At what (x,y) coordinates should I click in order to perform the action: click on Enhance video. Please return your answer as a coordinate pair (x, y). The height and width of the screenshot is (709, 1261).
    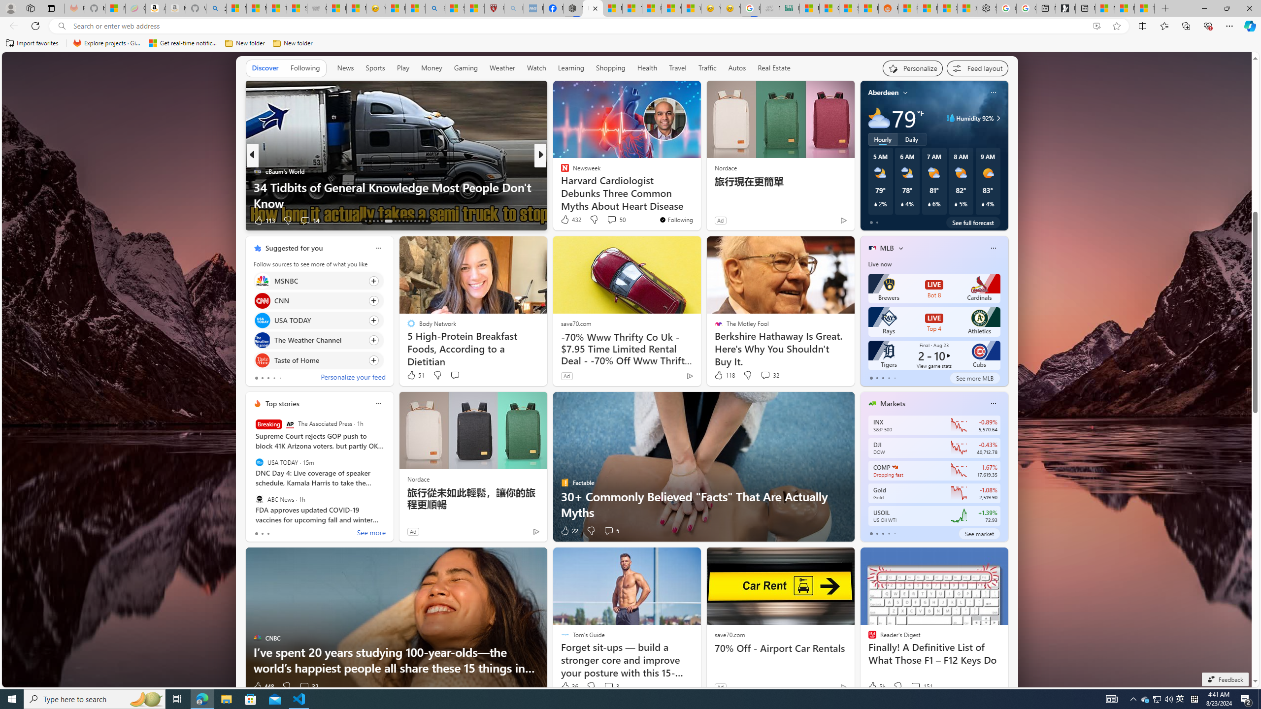
    Looking at the image, I should click on (1096, 26).